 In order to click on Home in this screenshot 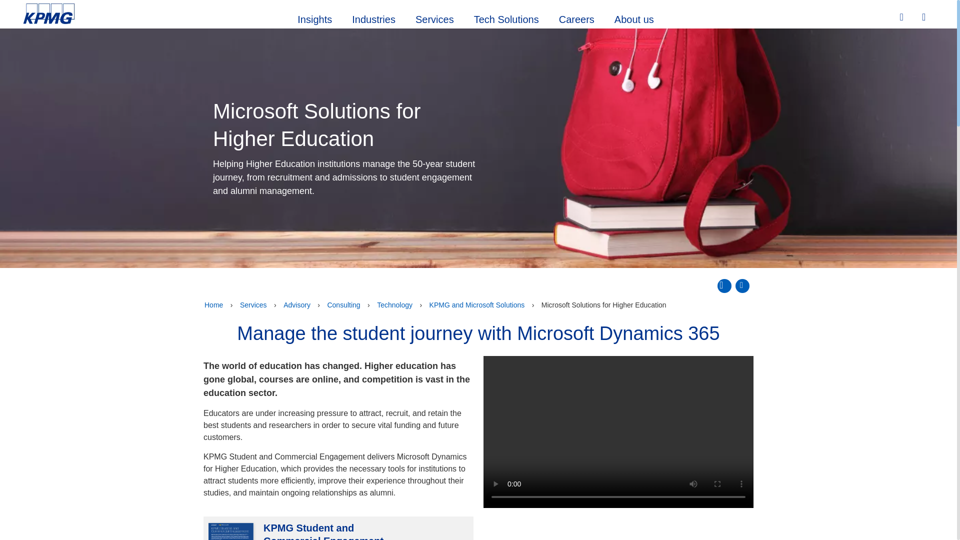, I will do `click(213, 305)`.